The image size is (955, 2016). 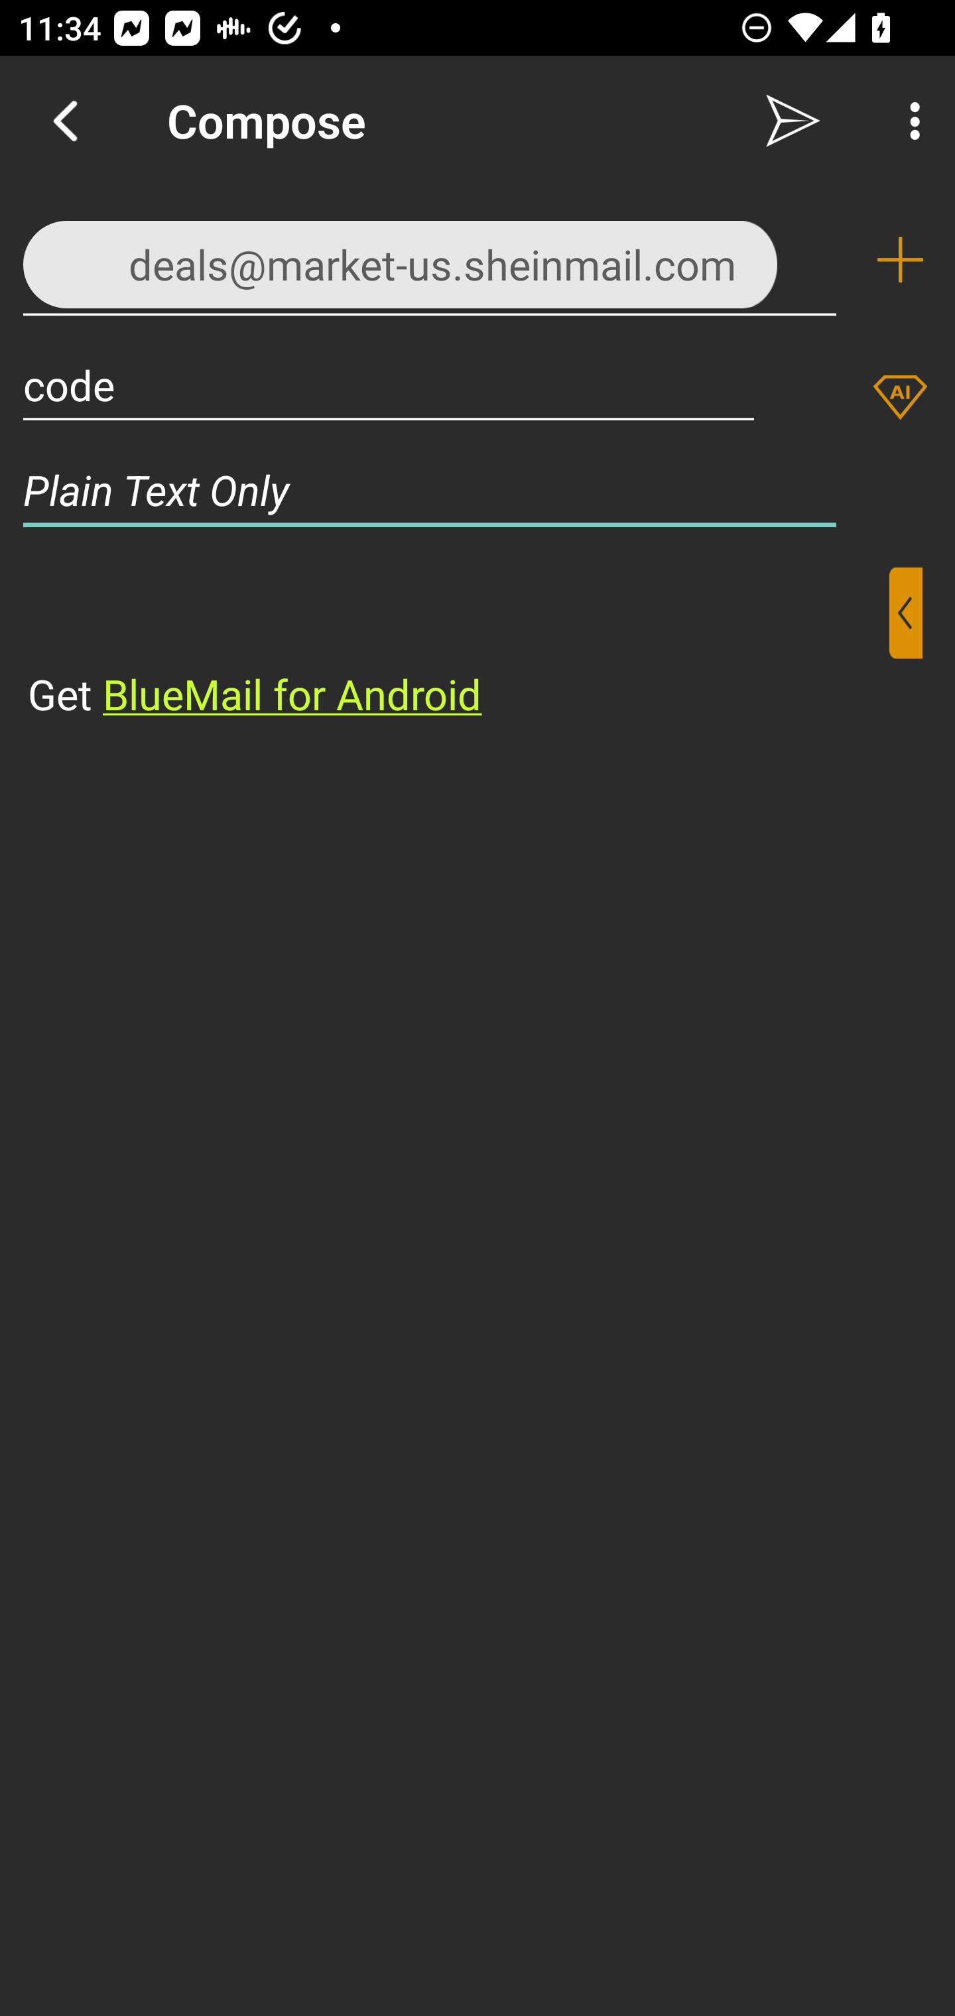 What do you see at coordinates (389, 385) in the screenshot?
I see `code` at bounding box center [389, 385].